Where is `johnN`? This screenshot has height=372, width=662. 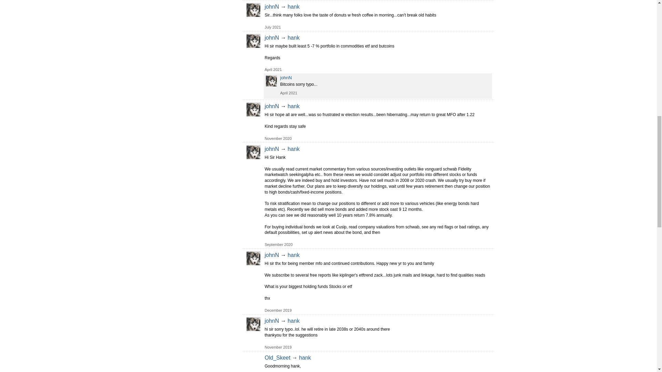 johnN is located at coordinates (253, 110).